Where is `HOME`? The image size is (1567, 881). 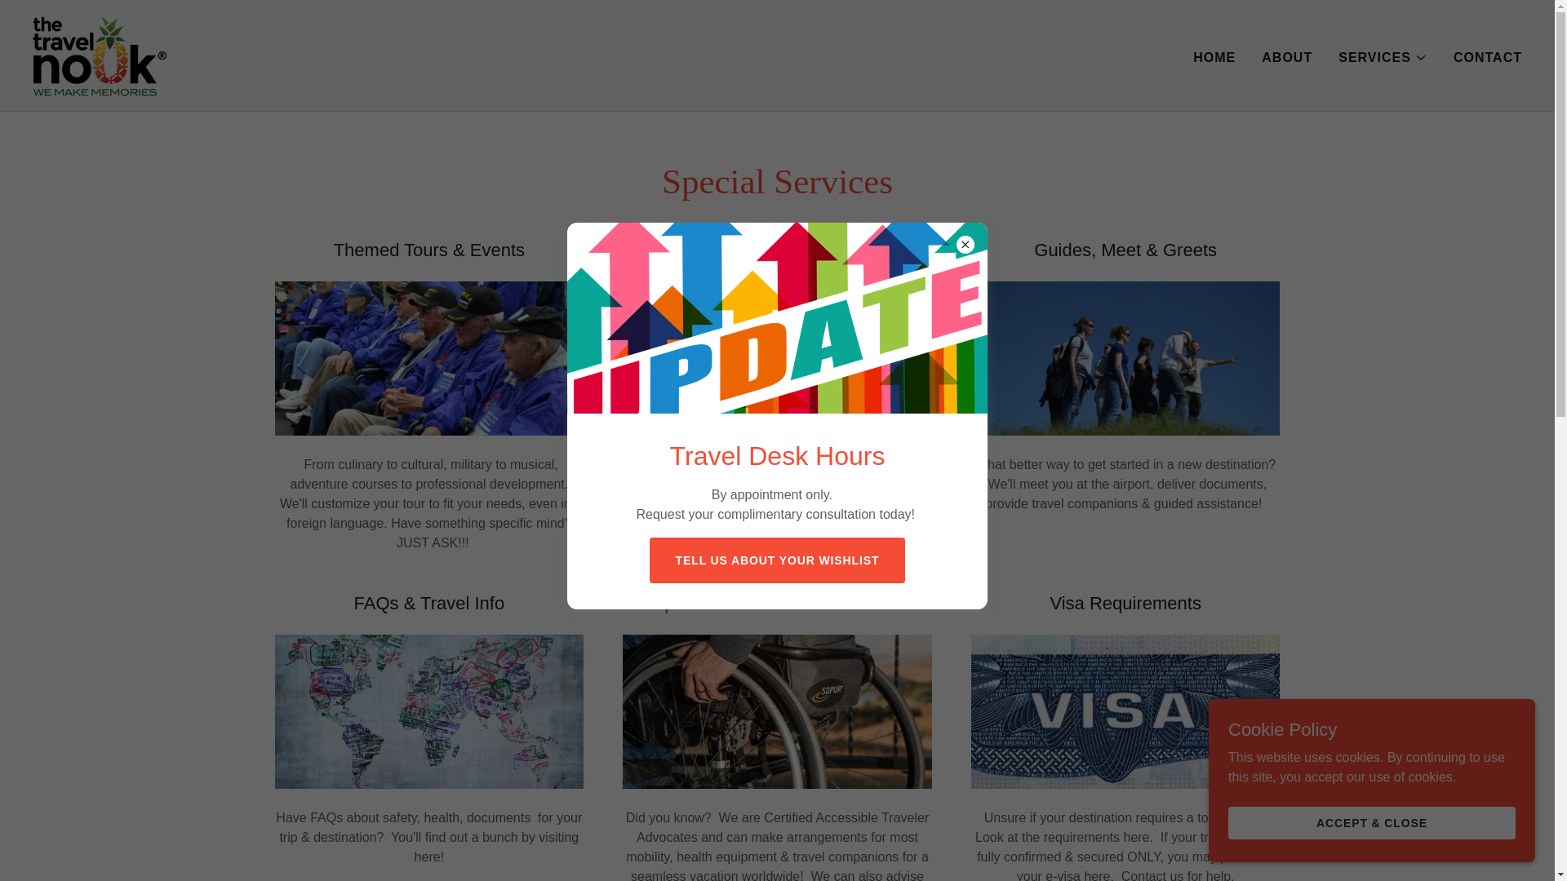 HOME is located at coordinates (1214, 56).